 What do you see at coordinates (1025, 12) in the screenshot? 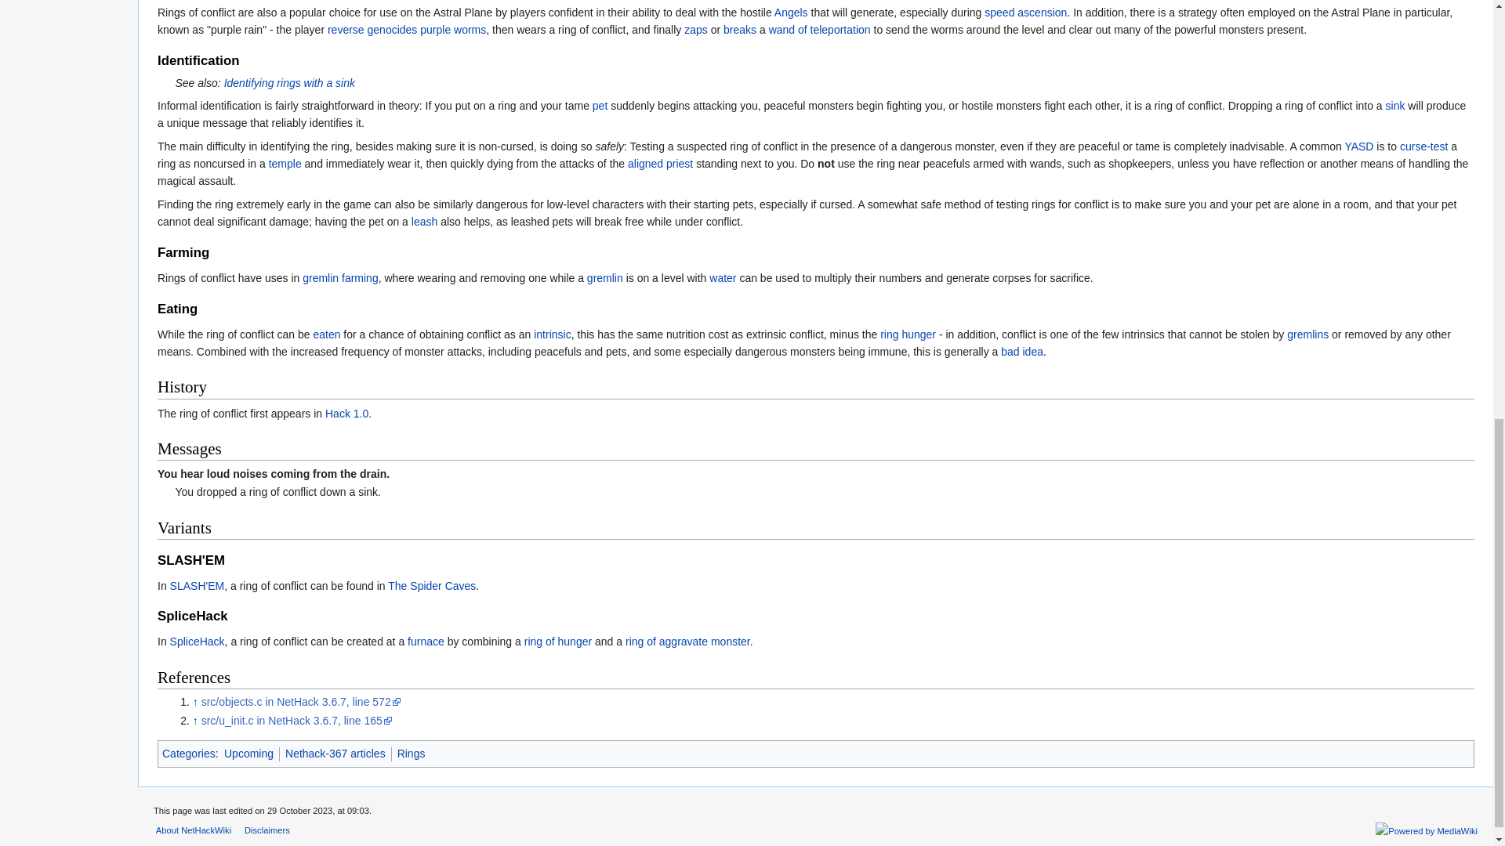
I see `Speed ascension` at bounding box center [1025, 12].